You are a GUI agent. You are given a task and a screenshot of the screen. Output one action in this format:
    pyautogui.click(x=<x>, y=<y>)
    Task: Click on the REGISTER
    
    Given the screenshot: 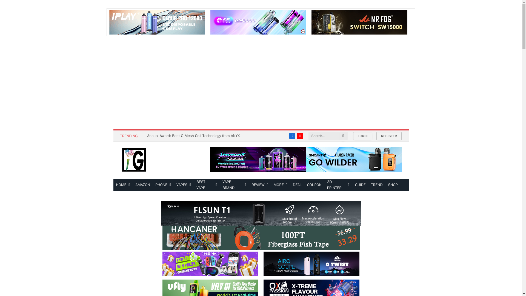 What is the action you would take?
    pyautogui.click(x=389, y=136)
    